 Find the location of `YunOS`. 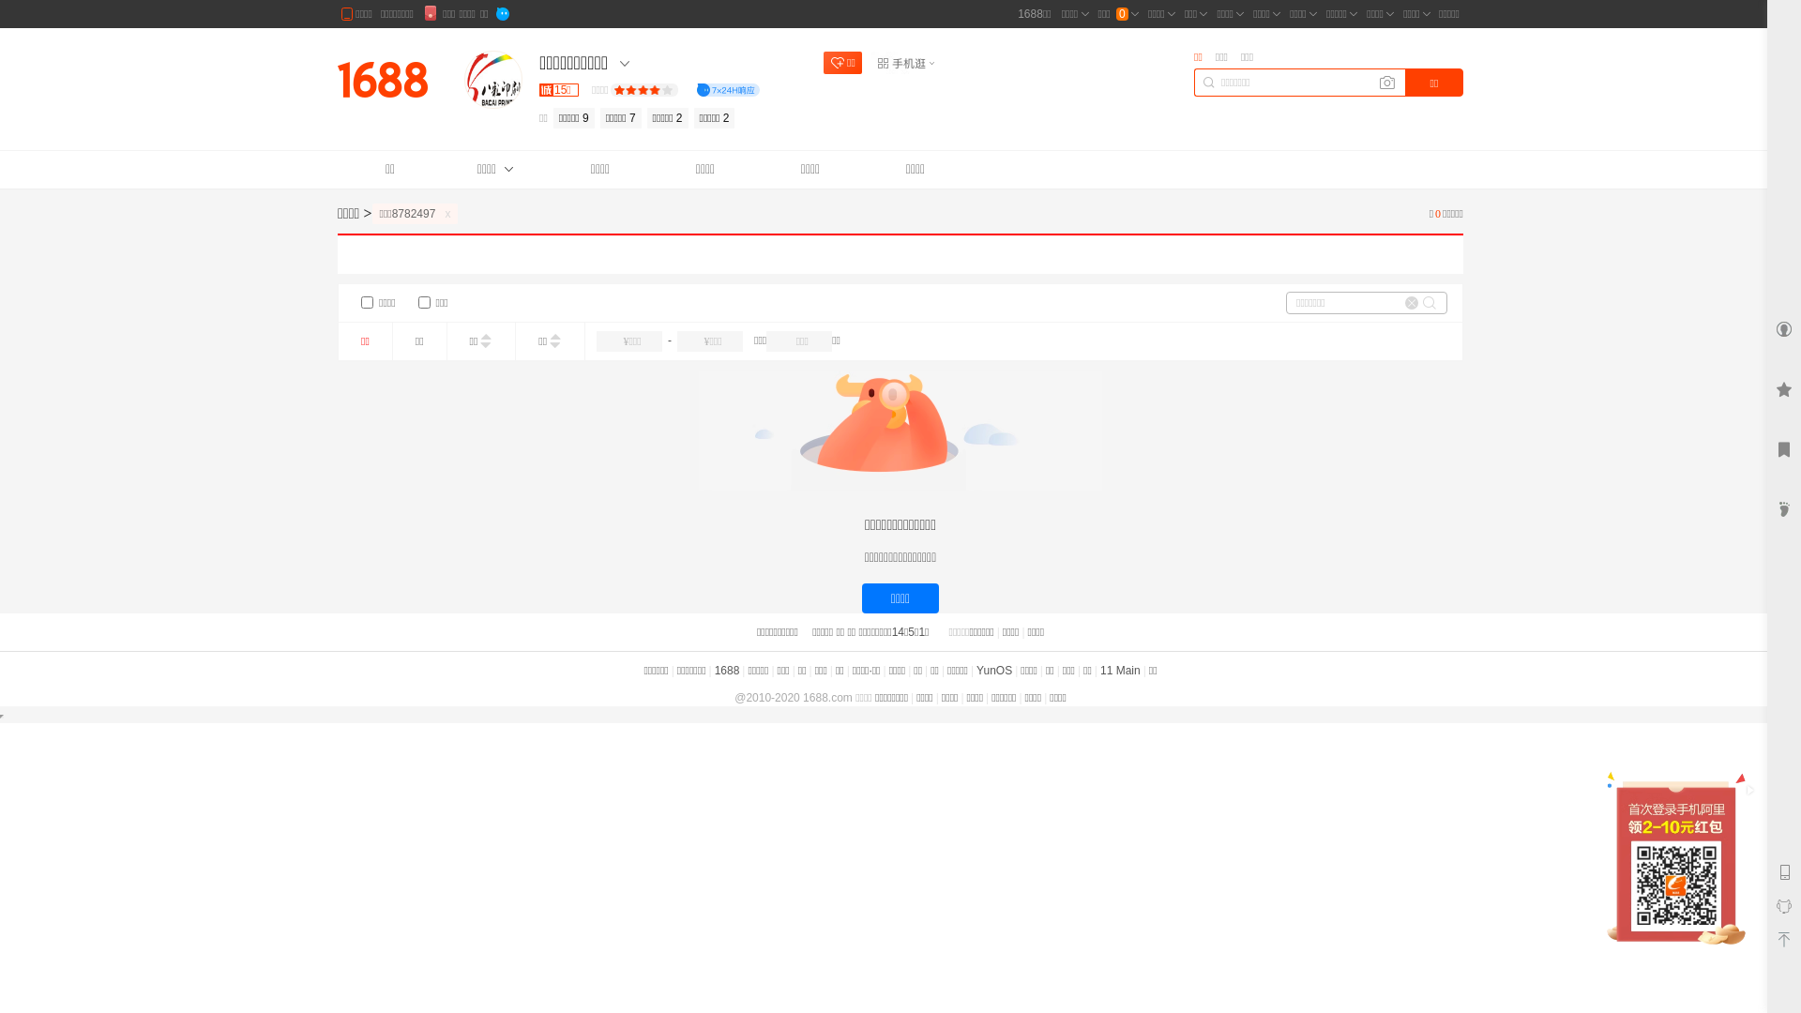

YunOS is located at coordinates (994, 671).